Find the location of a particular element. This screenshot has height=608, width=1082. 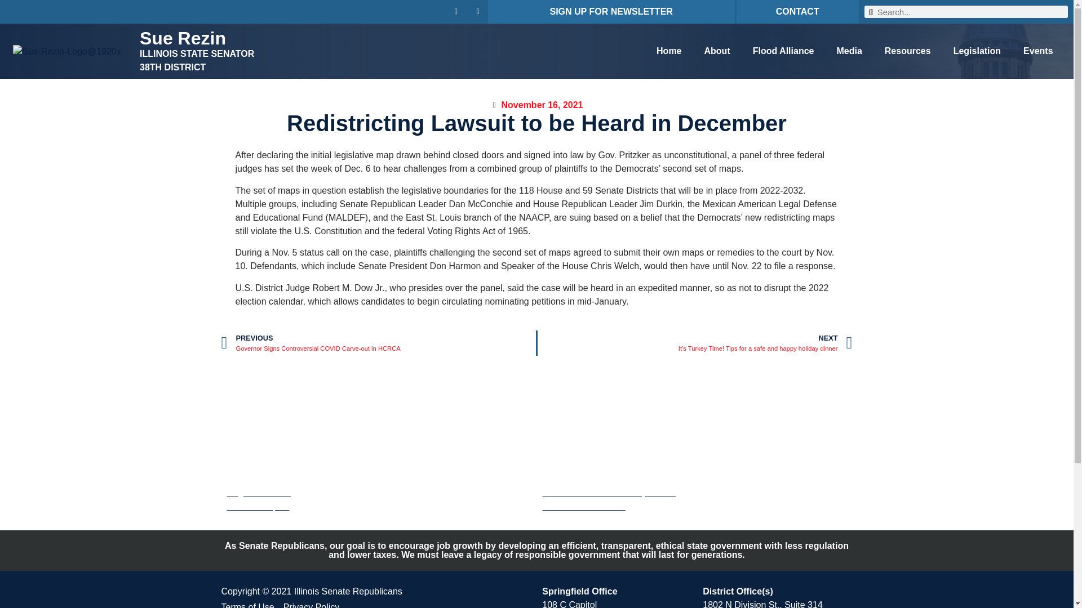

Flood Alliance is located at coordinates (783, 51).